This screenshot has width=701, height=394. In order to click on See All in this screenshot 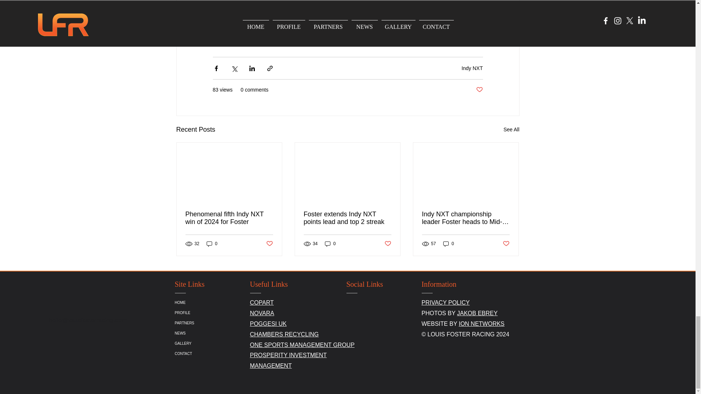, I will do `click(511, 130)`.